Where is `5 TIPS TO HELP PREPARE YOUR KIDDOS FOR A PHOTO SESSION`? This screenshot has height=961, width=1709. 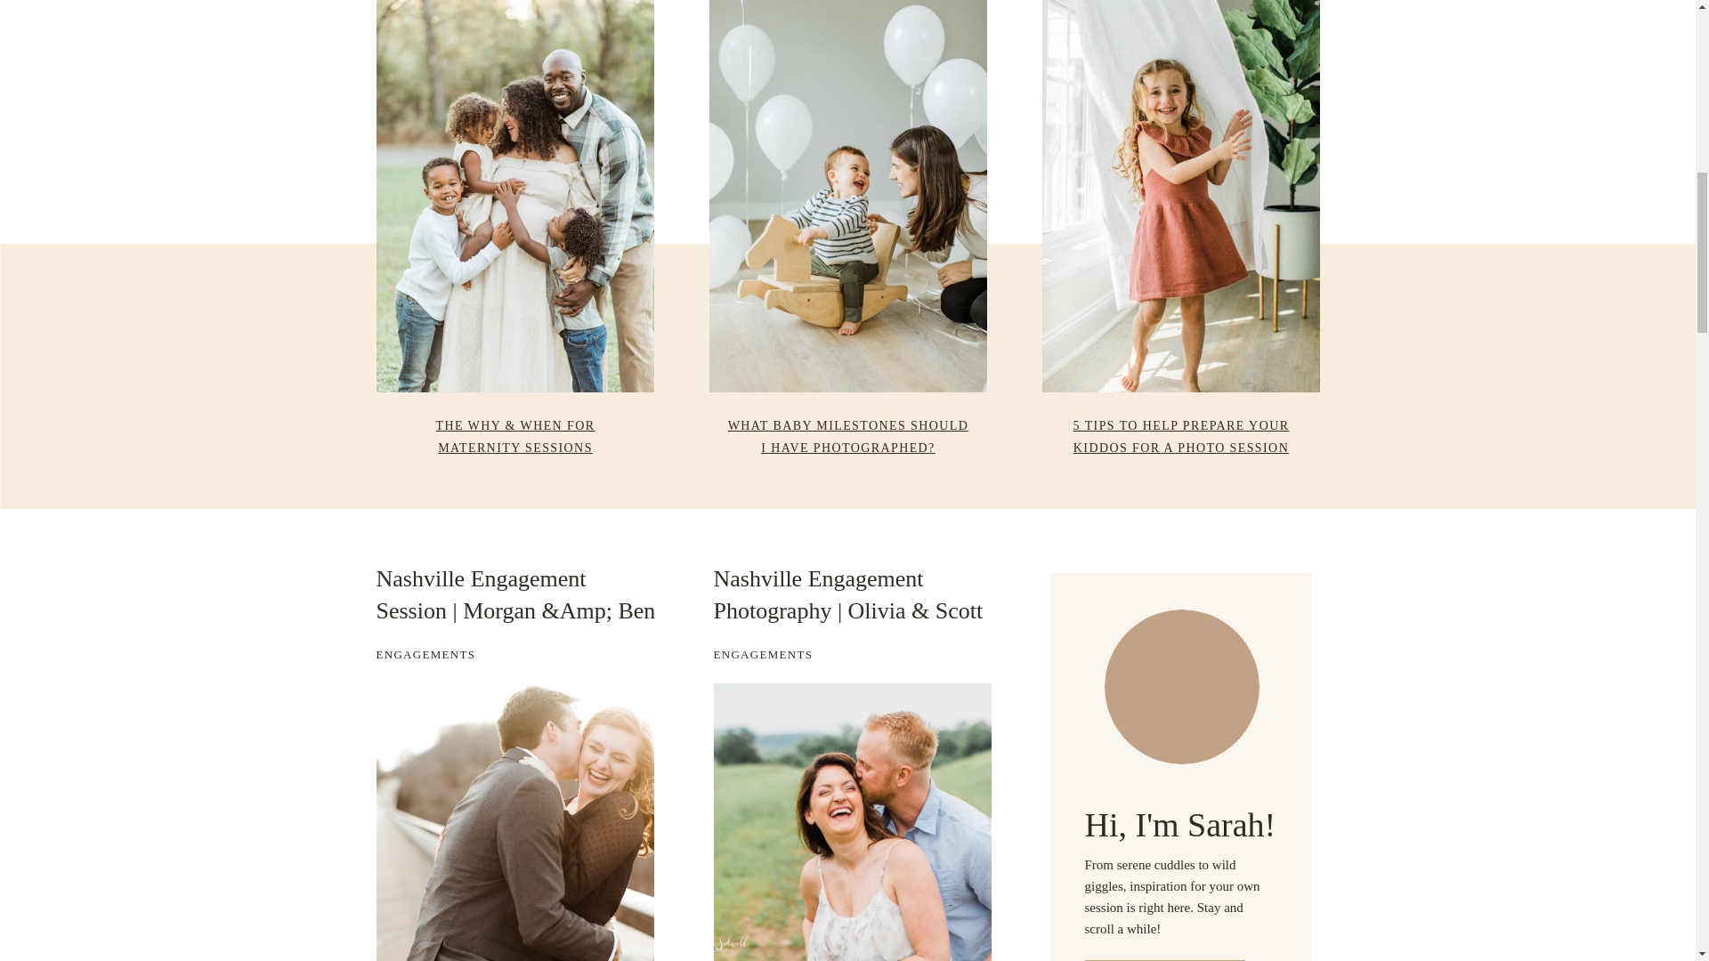 5 TIPS TO HELP PREPARE YOUR KIDDOS FOR A PHOTO SESSION is located at coordinates (1181, 436).